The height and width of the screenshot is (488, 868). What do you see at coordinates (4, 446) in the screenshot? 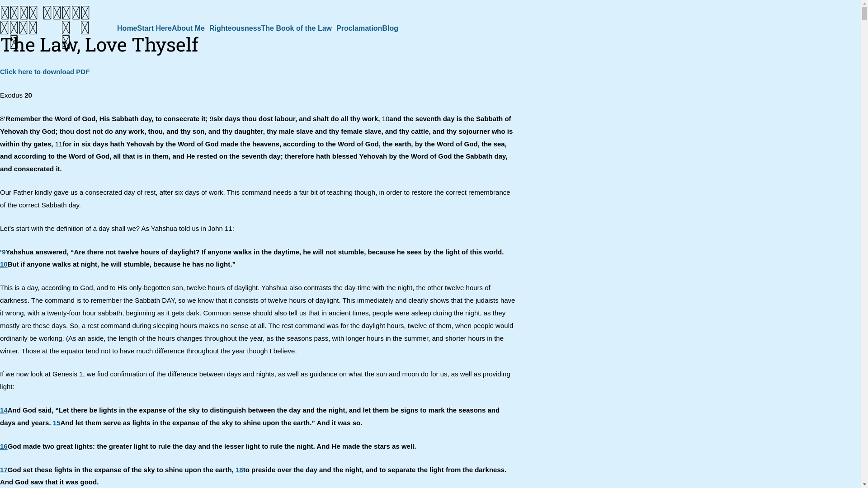
I see `16` at bounding box center [4, 446].